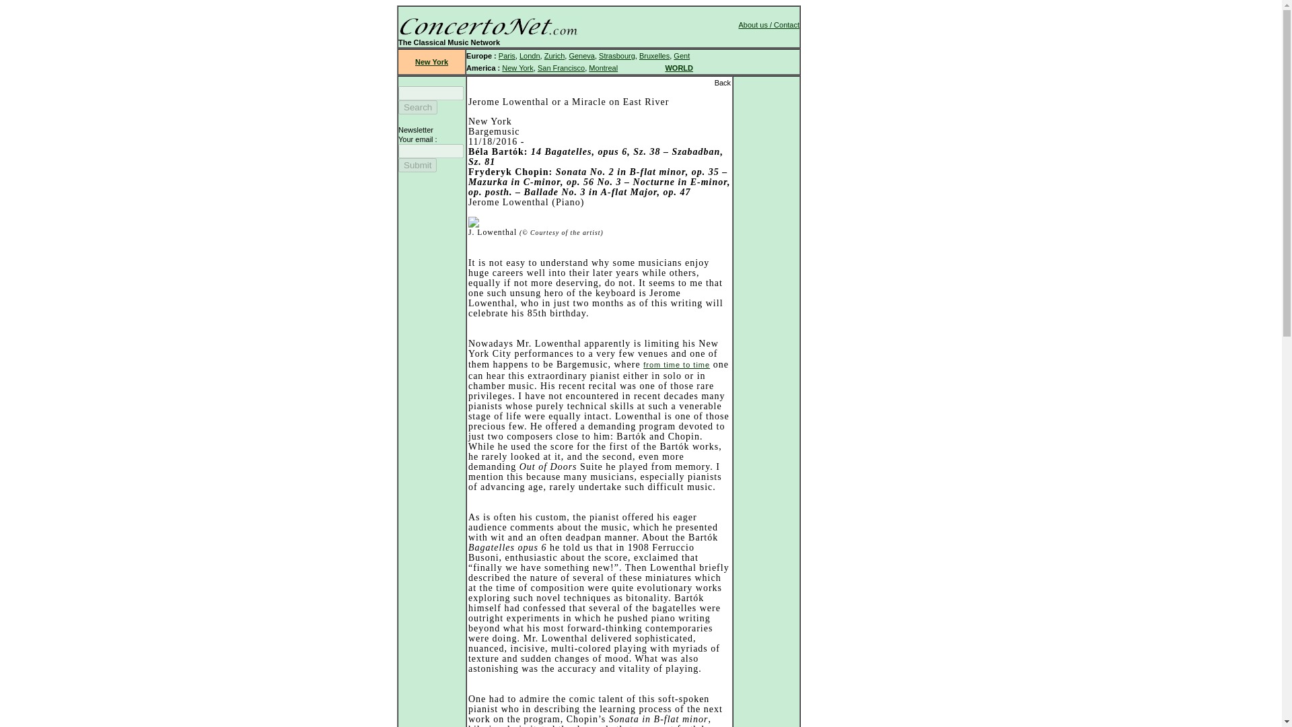  What do you see at coordinates (681, 55) in the screenshot?
I see `Gent` at bounding box center [681, 55].